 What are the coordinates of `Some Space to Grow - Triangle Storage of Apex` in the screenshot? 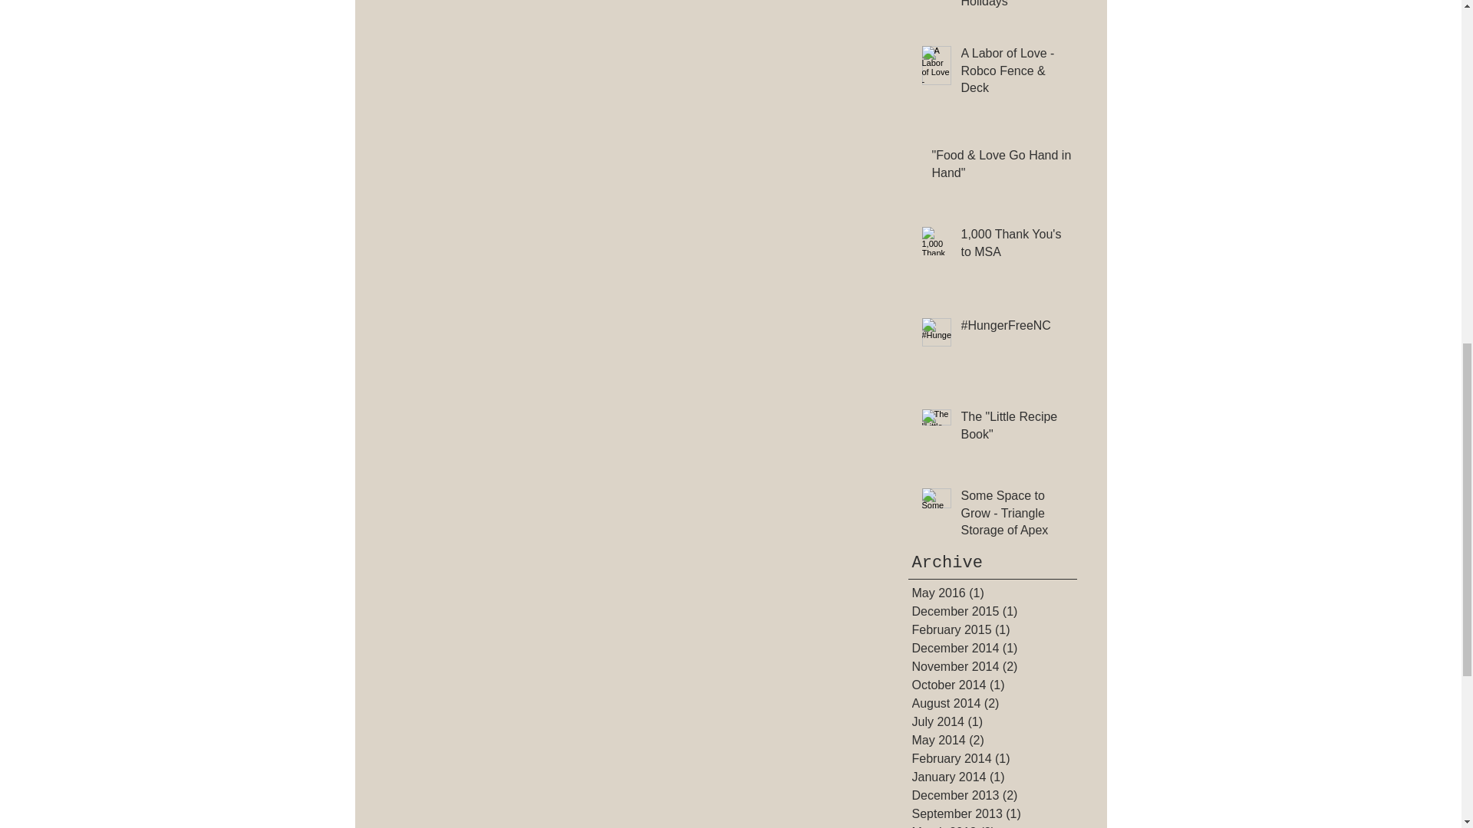 It's located at (1015, 516).